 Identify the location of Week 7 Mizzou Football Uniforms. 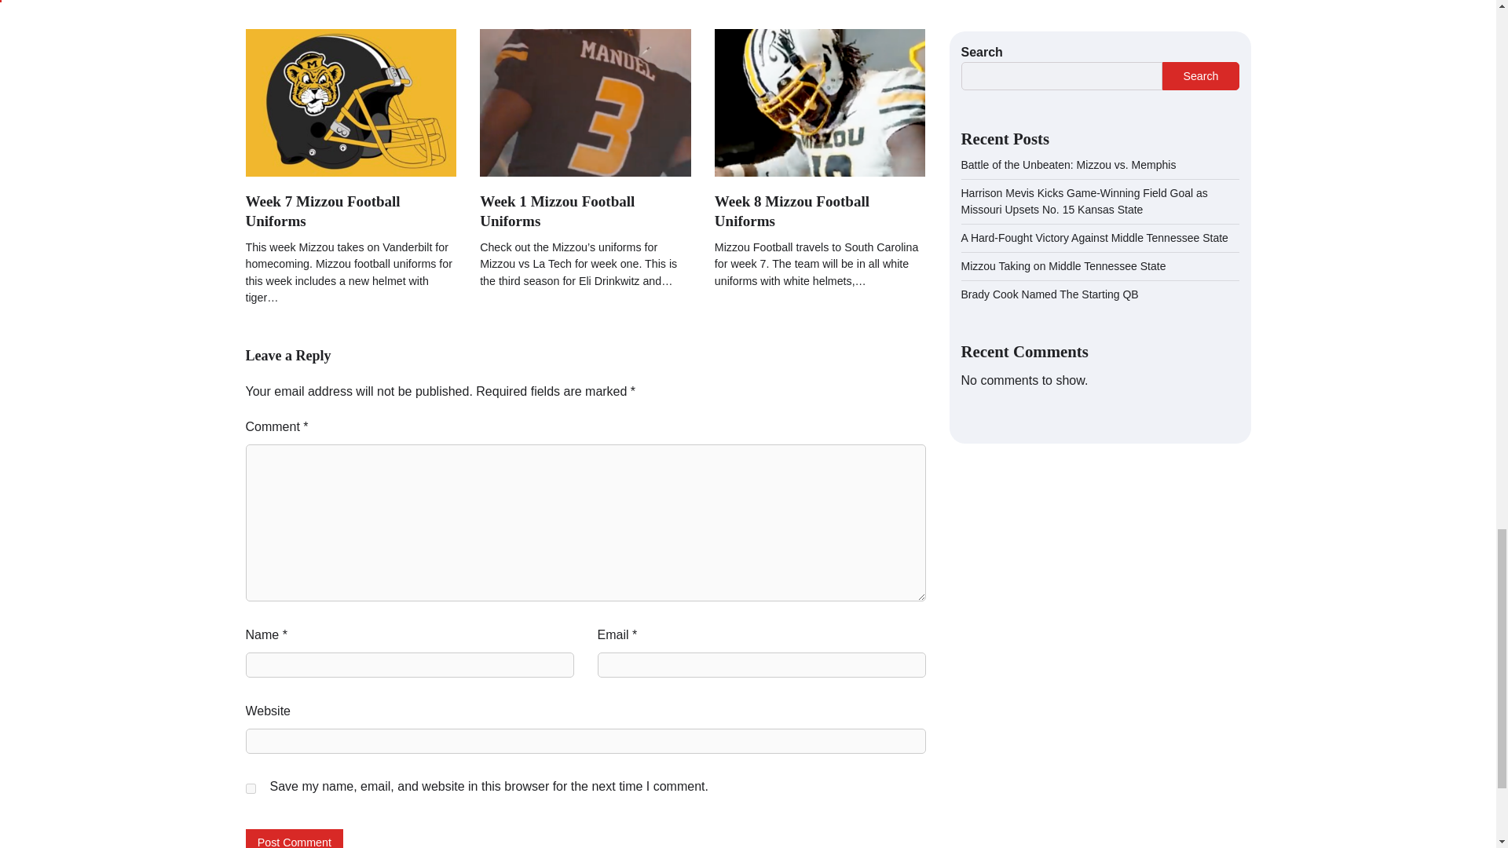
(322, 210).